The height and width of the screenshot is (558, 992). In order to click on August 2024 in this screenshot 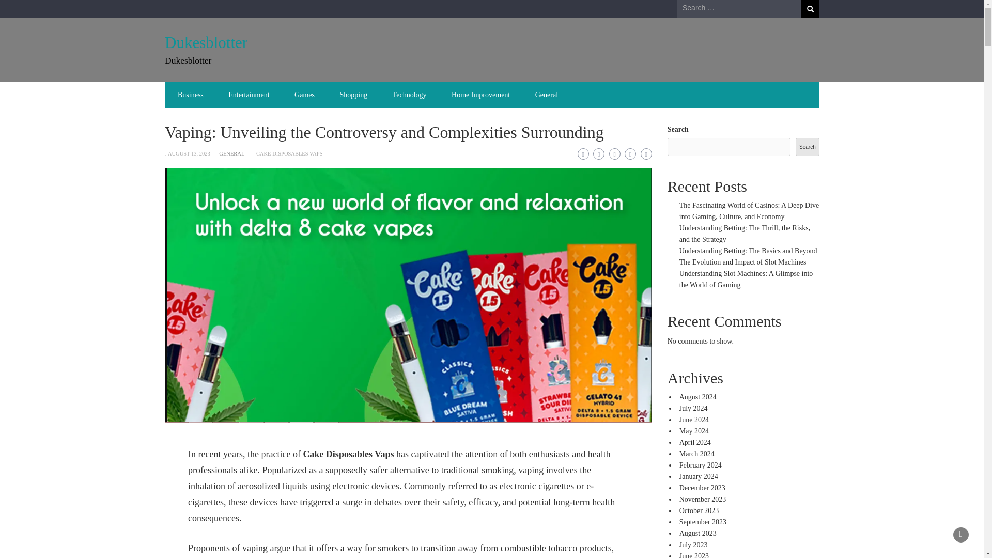, I will do `click(698, 397)`.